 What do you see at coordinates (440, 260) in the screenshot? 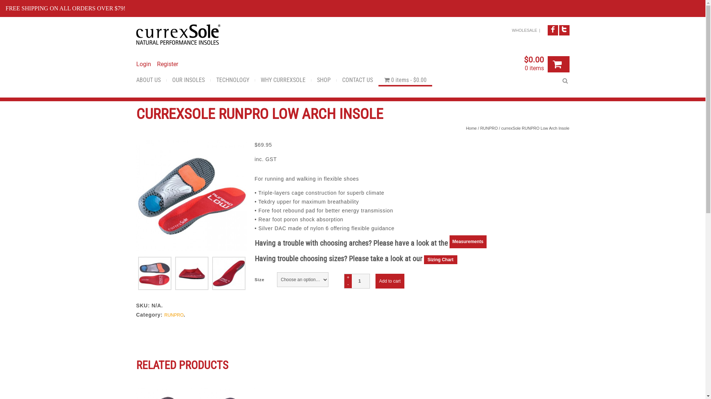
I see `Sizing Chart` at bounding box center [440, 260].